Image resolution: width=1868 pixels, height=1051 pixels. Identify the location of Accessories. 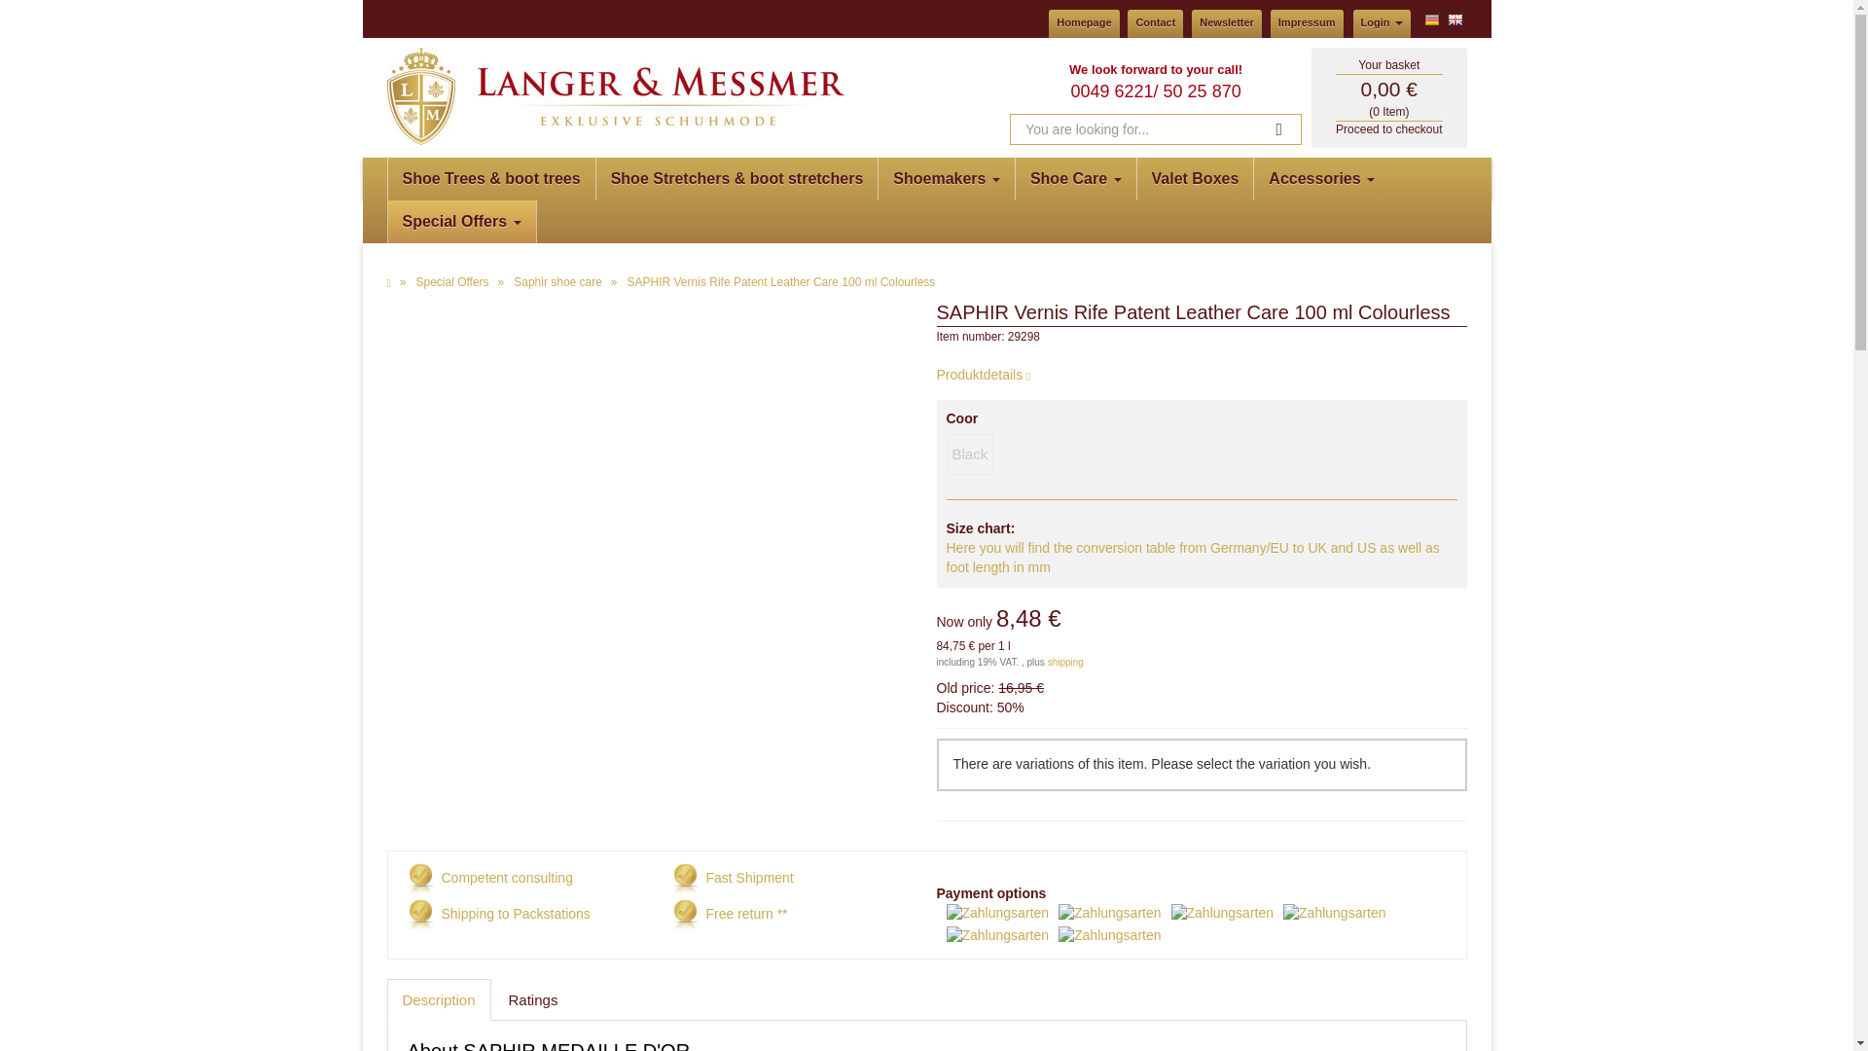
(1321, 179).